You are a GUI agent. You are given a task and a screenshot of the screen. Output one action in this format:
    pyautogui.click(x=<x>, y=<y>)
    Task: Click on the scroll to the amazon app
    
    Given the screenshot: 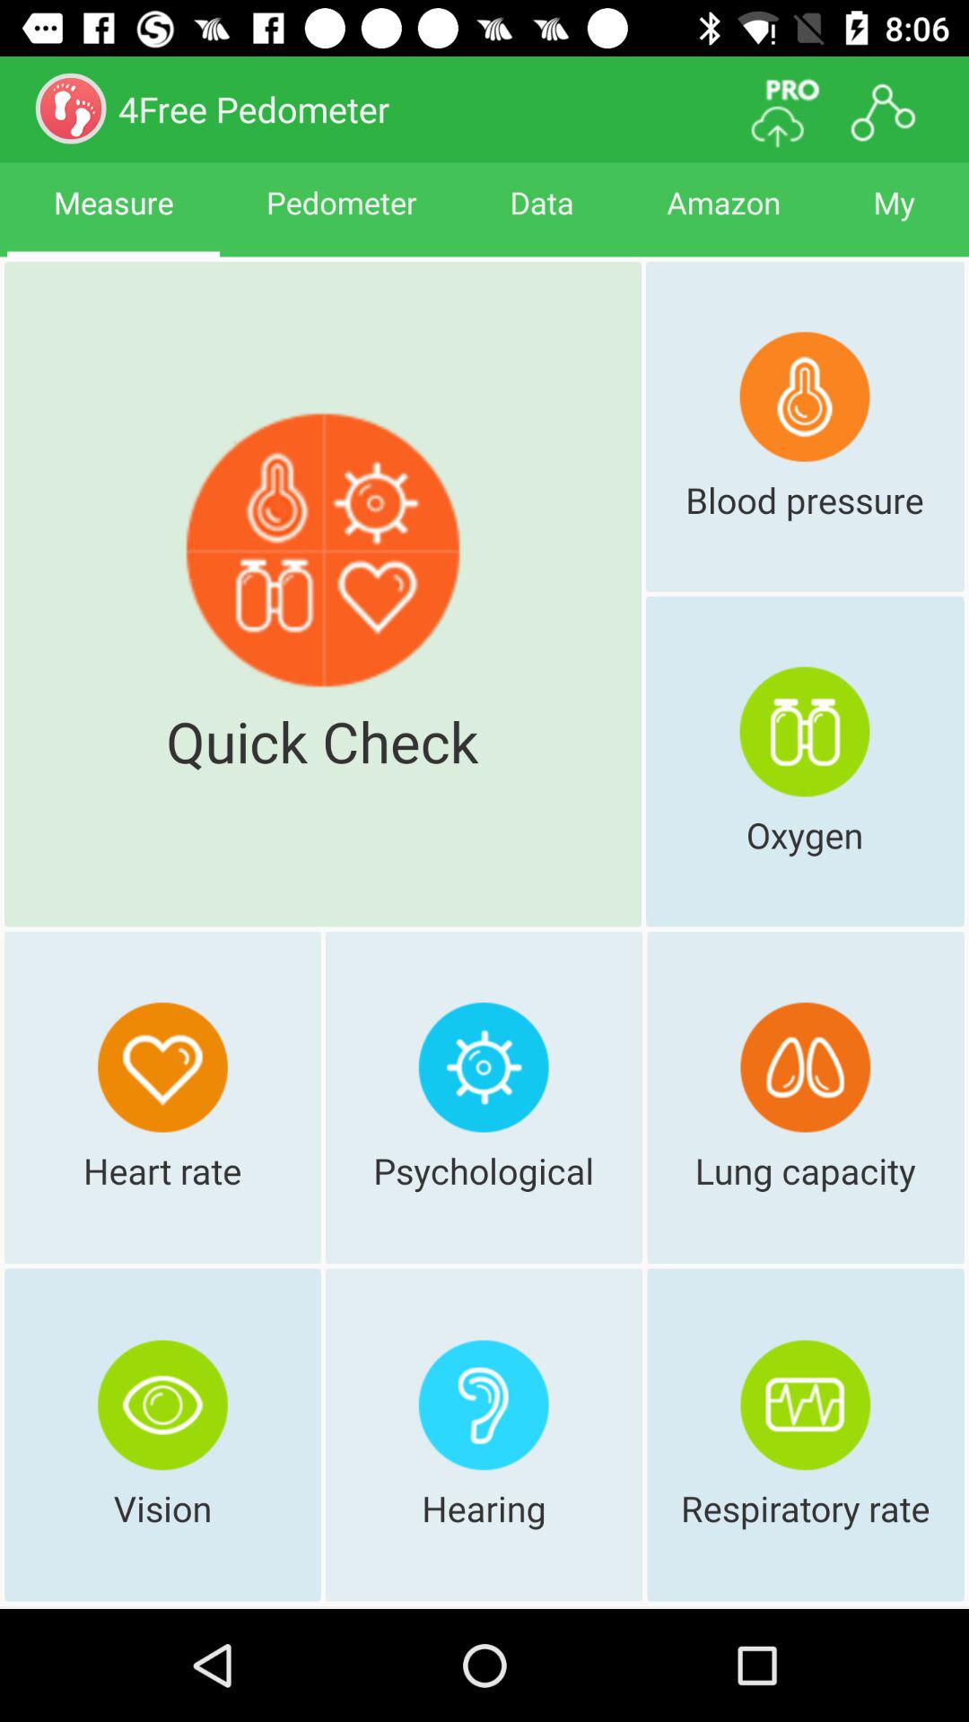 What is the action you would take?
    pyautogui.click(x=723, y=219)
    